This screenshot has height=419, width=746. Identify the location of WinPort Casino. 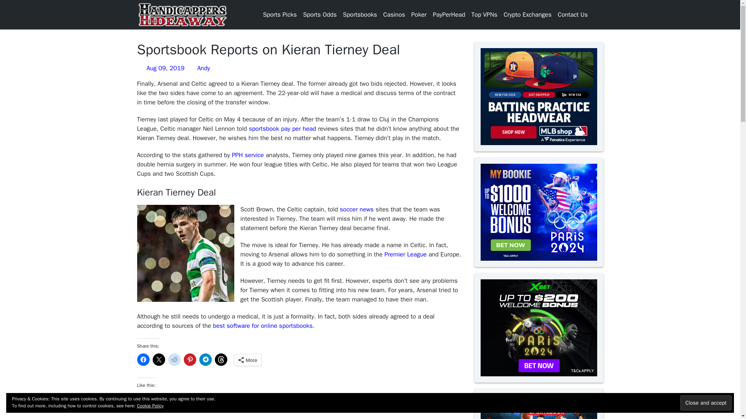
(392, 75).